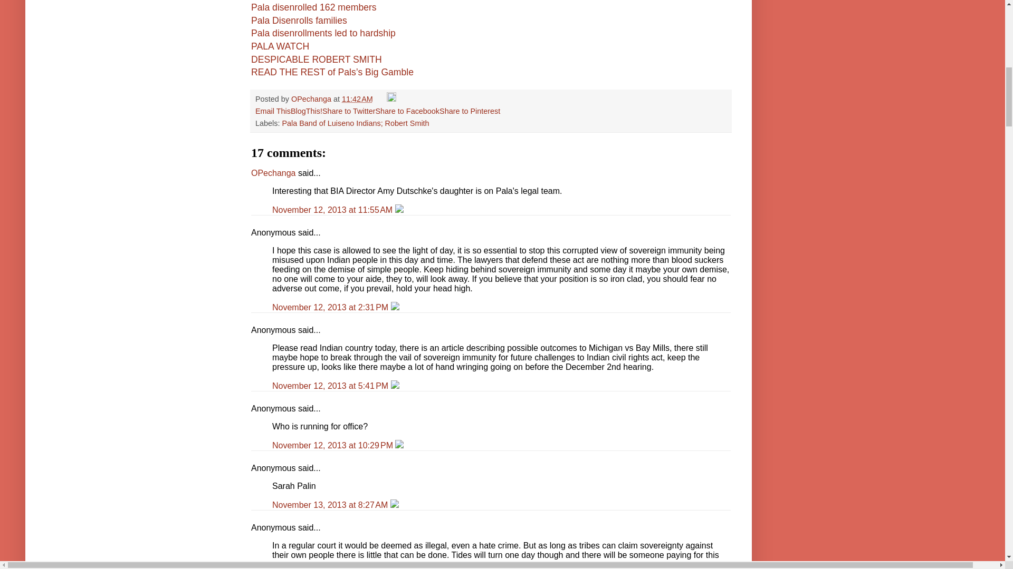 The height and width of the screenshot is (569, 1013). I want to click on Share to Pinterest, so click(470, 111).